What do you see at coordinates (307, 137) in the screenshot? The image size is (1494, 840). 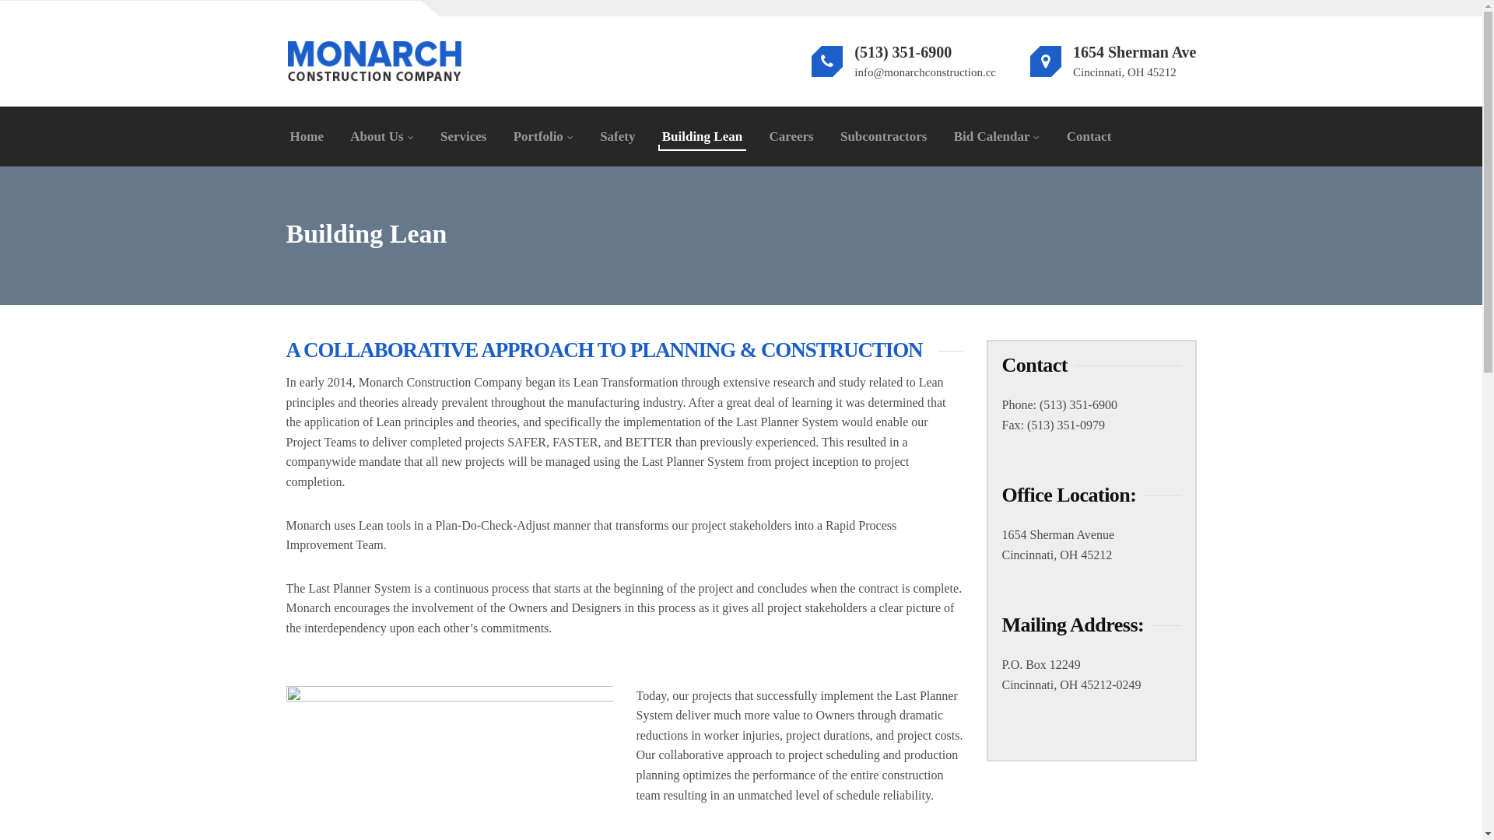 I see `Home` at bounding box center [307, 137].